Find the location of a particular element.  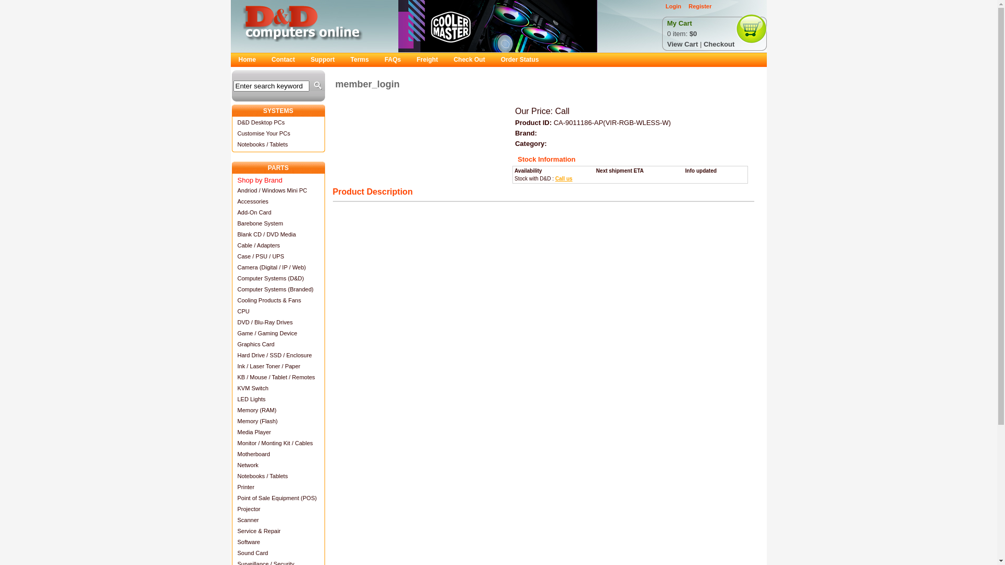

KVM Switch is located at coordinates (278, 388).